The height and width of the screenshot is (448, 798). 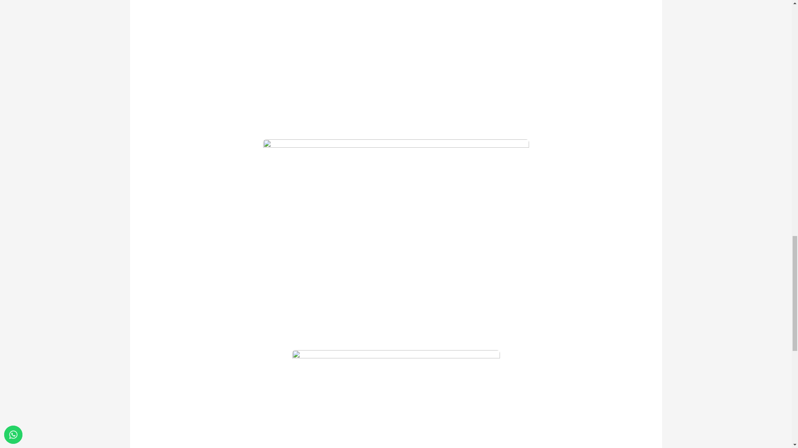 I want to click on 6944 102 bathroom, so click(x=395, y=64).